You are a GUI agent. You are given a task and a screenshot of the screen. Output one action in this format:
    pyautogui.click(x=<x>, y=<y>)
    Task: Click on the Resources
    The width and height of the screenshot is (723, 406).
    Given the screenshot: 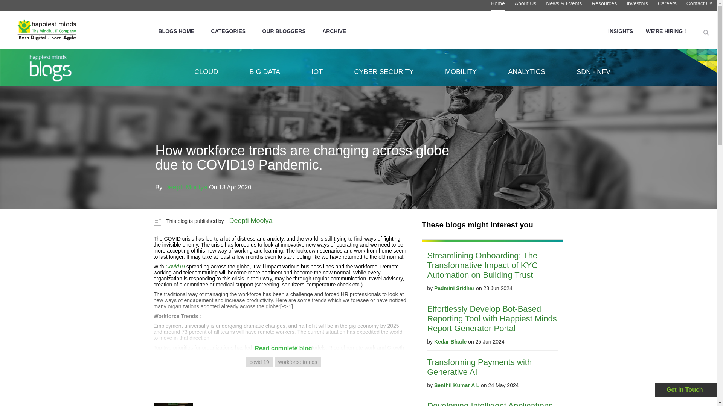 What is the action you would take?
    pyautogui.click(x=604, y=5)
    